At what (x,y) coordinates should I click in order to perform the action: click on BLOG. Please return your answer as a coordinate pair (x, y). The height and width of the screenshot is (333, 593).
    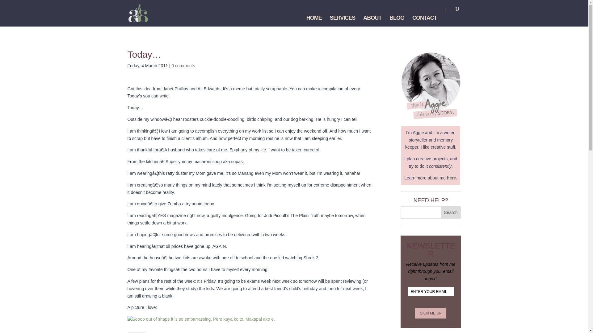
    Looking at the image, I should click on (397, 21).